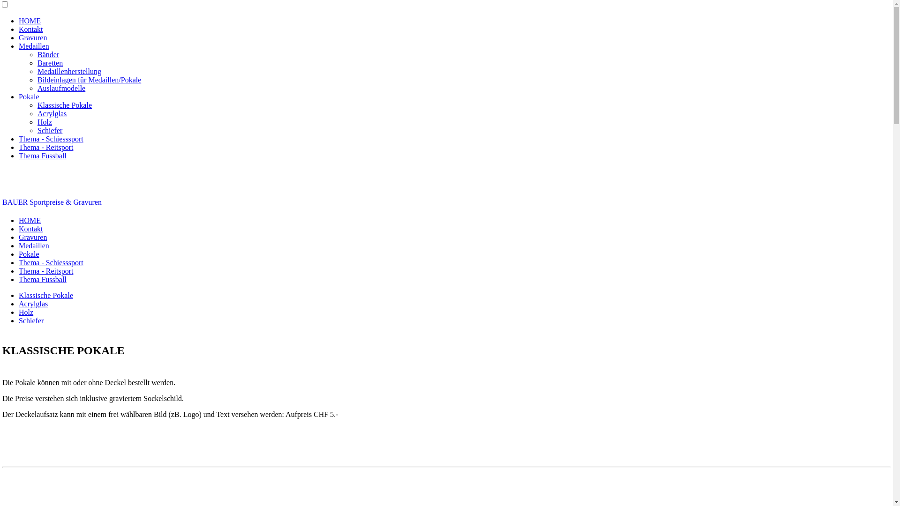 Image resolution: width=900 pixels, height=506 pixels. Describe the element at coordinates (50, 130) in the screenshot. I see `Schiefer` at that location.